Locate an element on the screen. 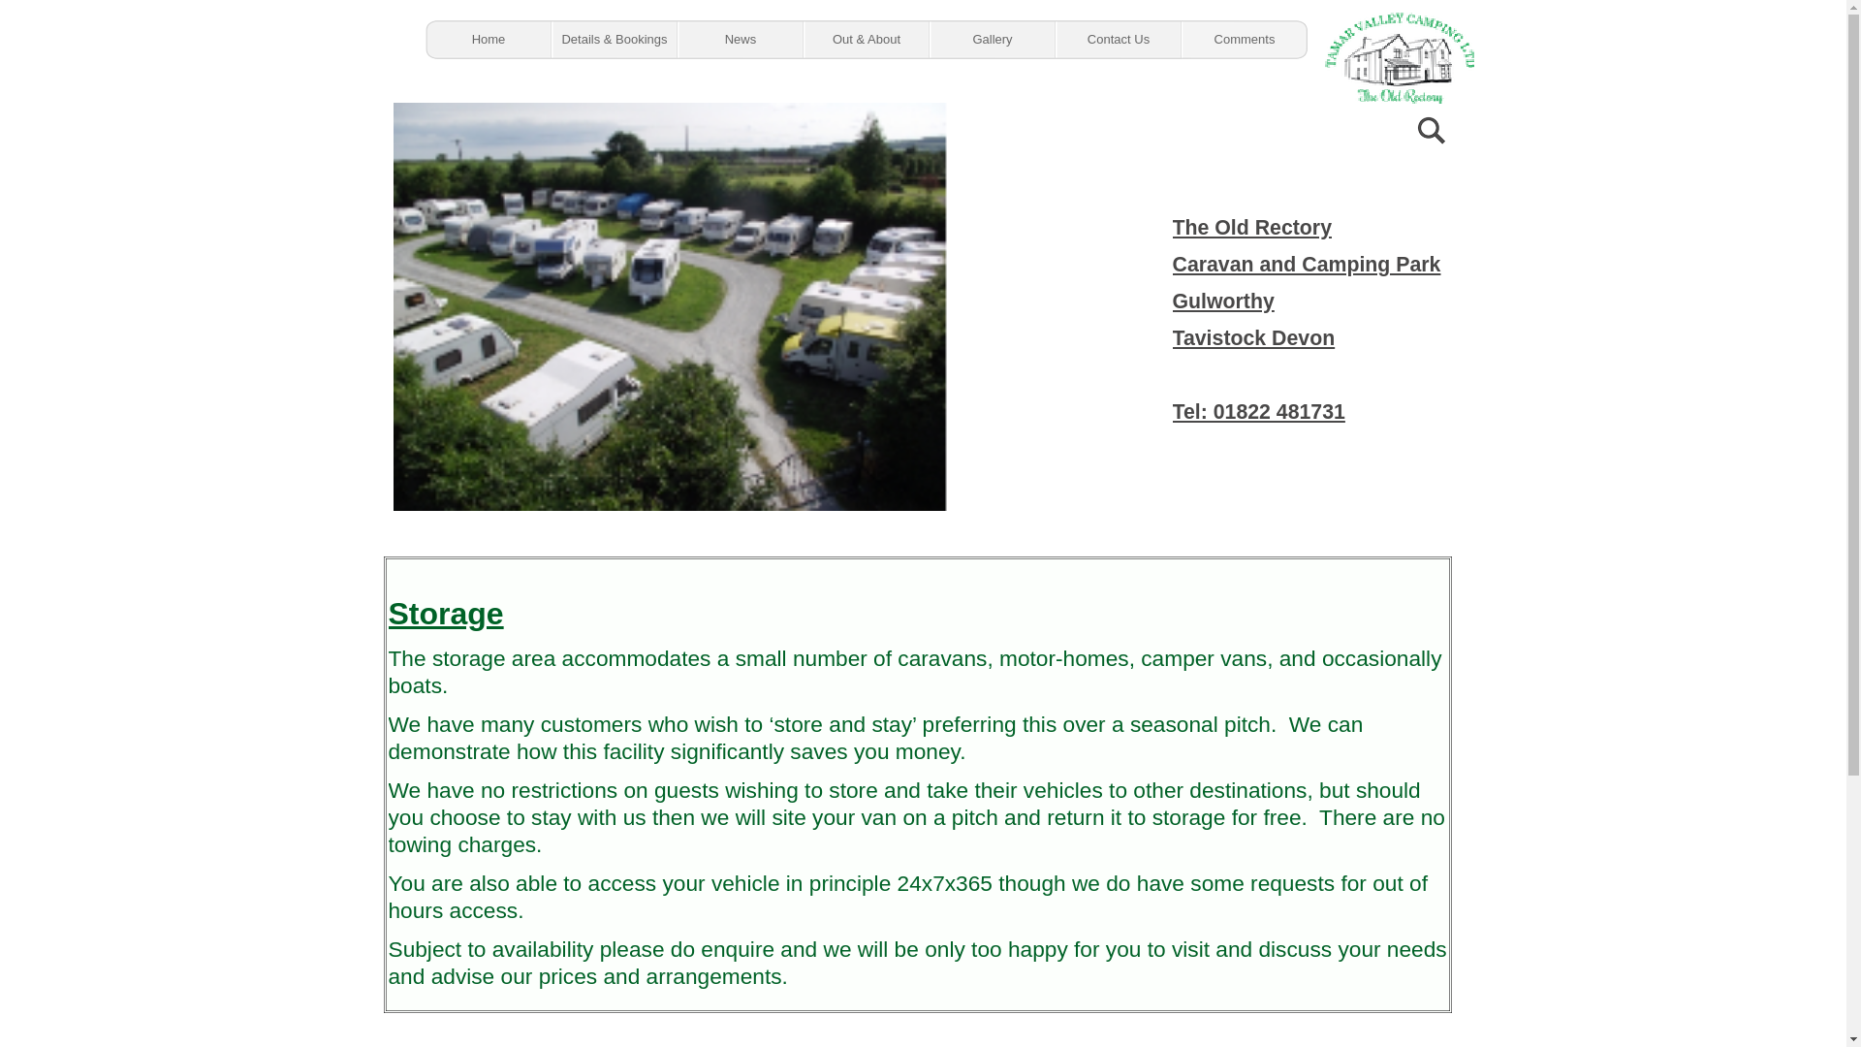 The height and width of the screenshot is (1047, 1861). Gallery is located at coordinates (992, 39).